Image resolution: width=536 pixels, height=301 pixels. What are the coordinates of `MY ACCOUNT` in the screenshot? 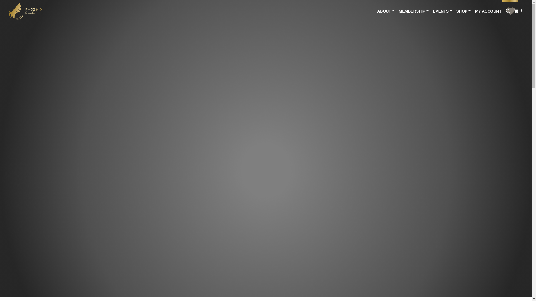 It's located at (488, 11).